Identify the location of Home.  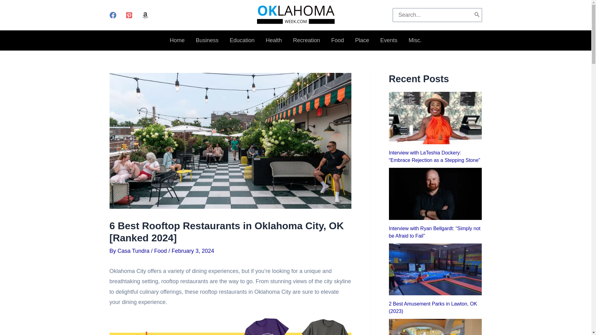
(177, 40).